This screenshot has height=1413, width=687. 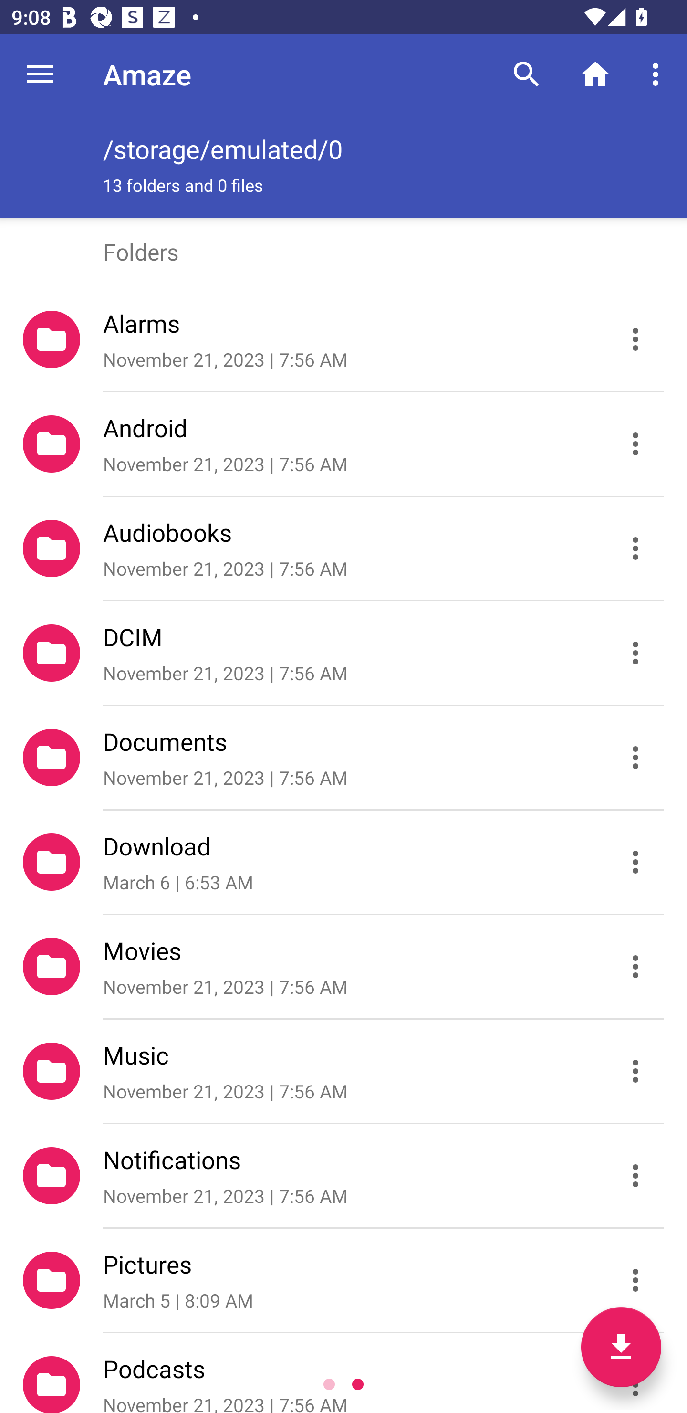 What do you see at coordinates (343, 1373) in the screenshot?
I see `Podcasts November 21, 2023 | 7:56 AM` at bounding box center [343, 1373].